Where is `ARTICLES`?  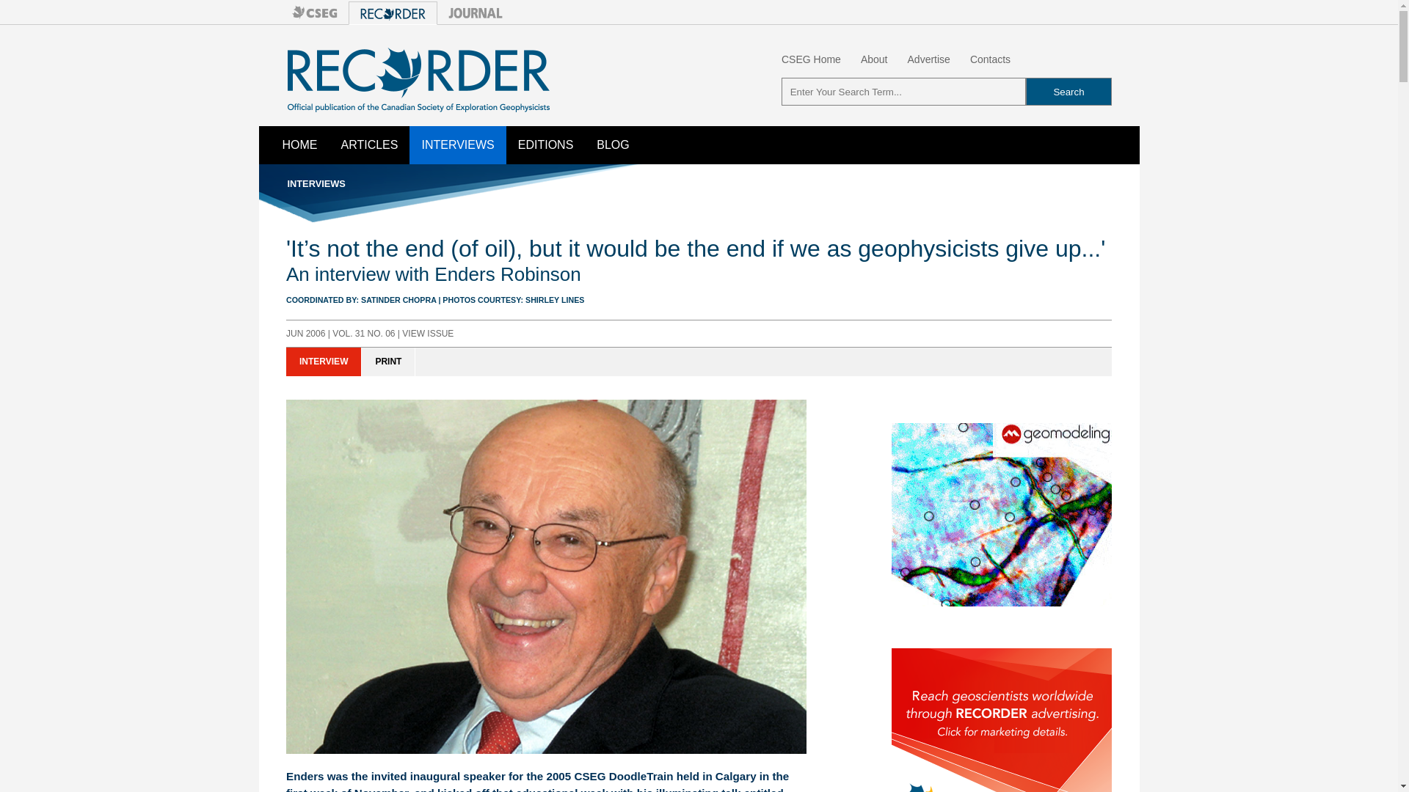
ARTICLES is located at coordinates (368, 144).